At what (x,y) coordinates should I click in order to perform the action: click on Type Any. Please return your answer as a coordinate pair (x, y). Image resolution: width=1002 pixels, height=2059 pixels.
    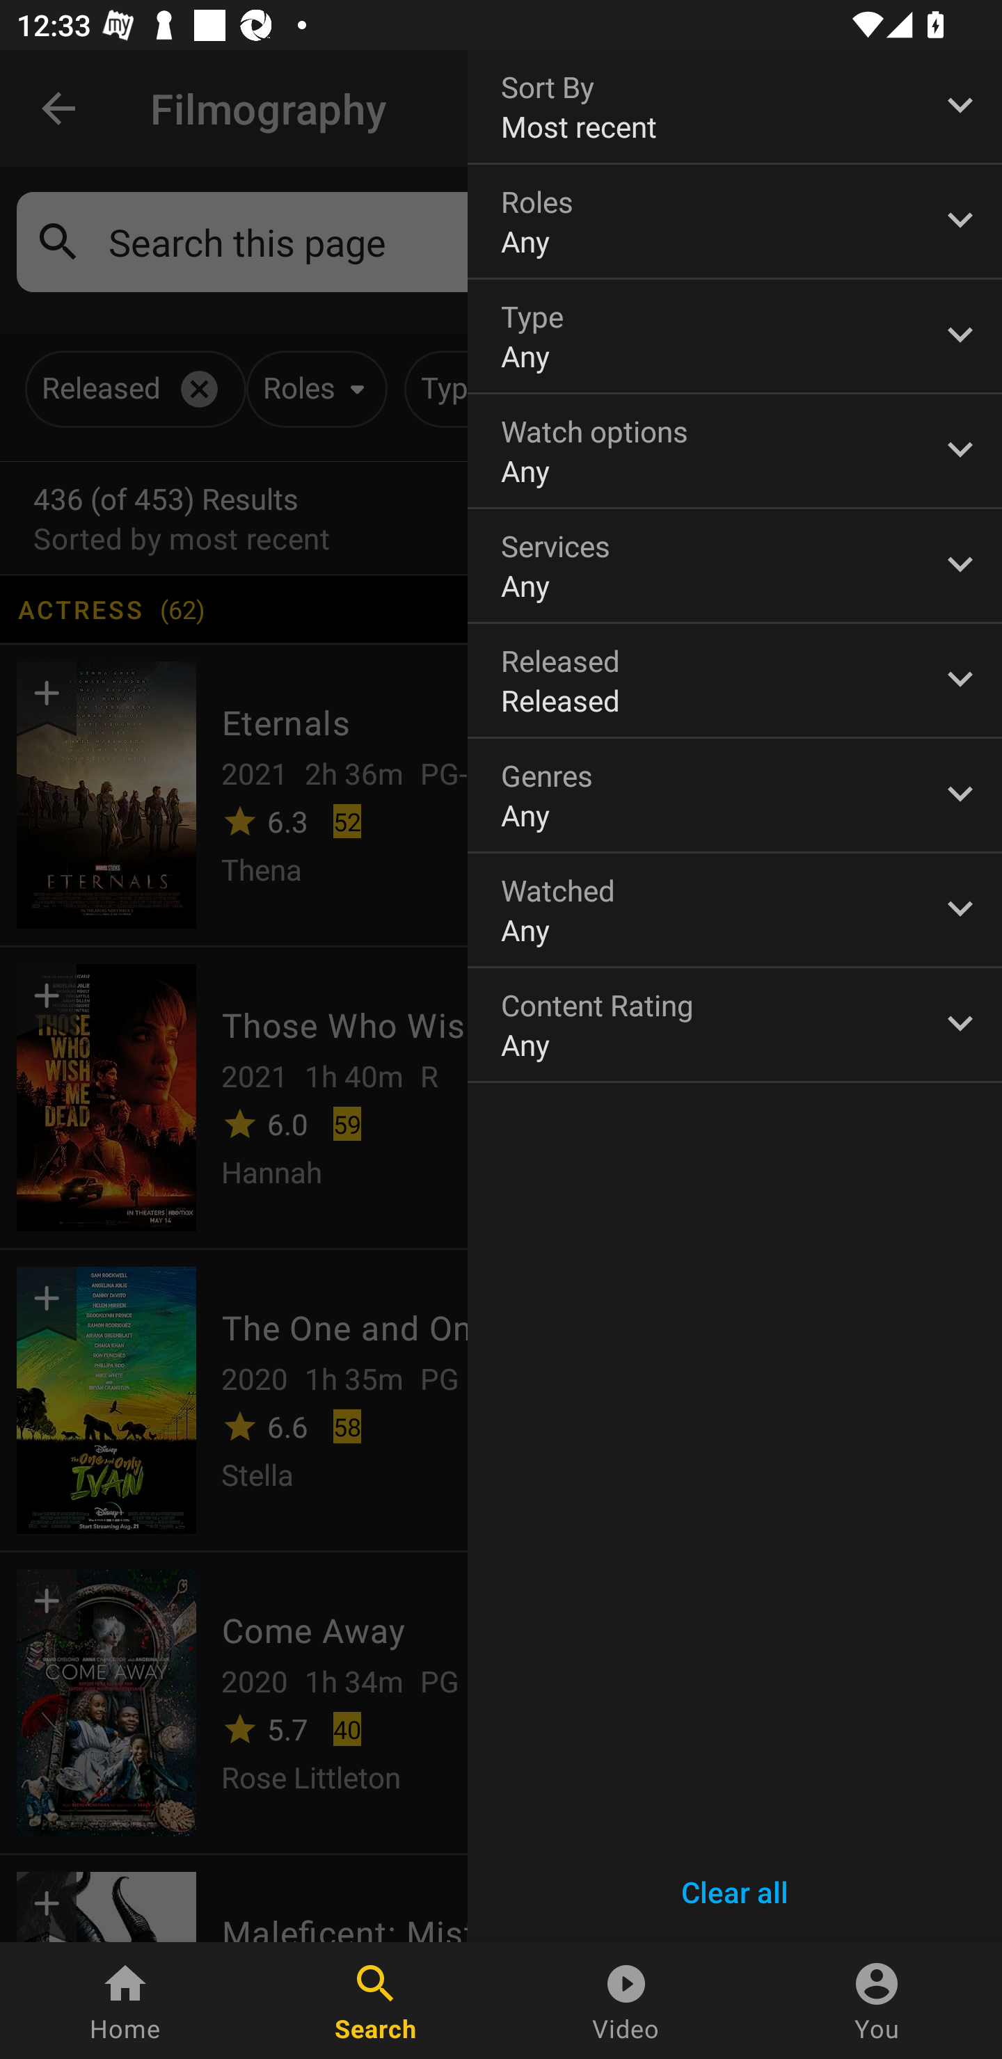
    Looking at the image, I should click on (735, 337).